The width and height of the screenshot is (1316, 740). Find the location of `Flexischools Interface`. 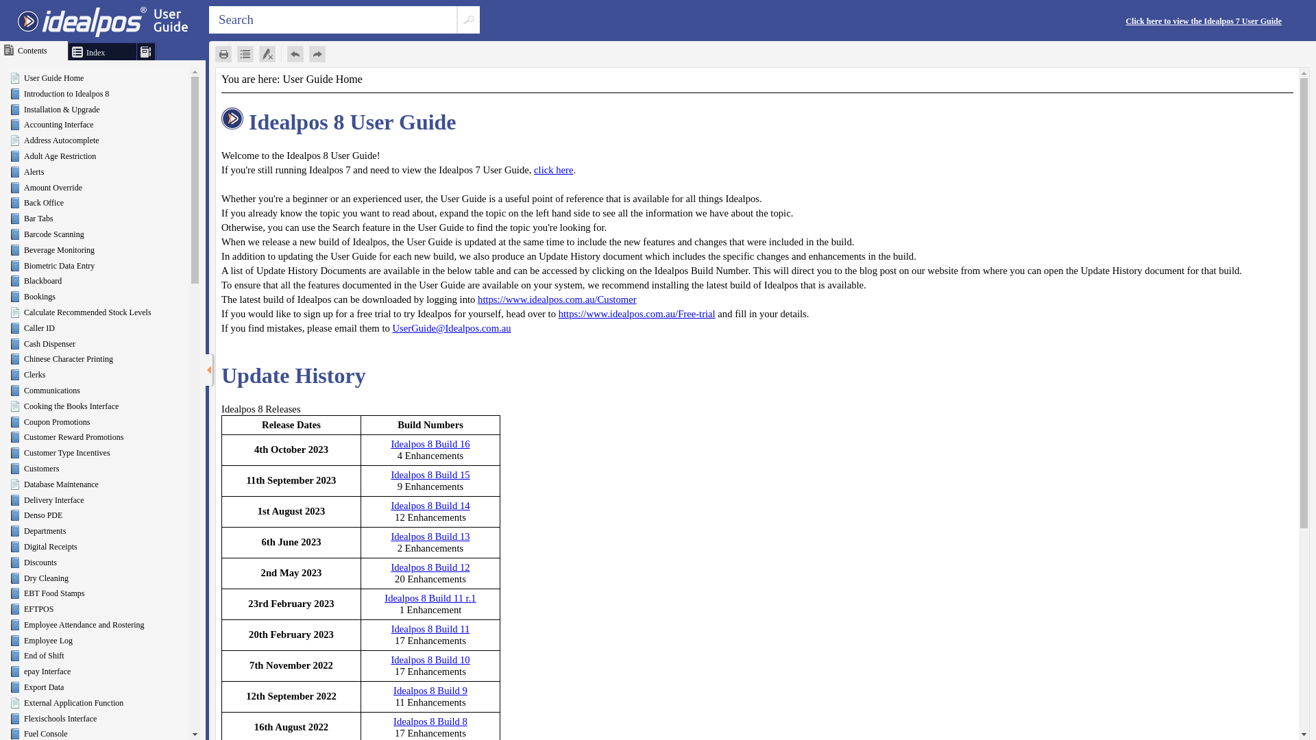

Flexischools Interface is located at coordinates (60, 719).